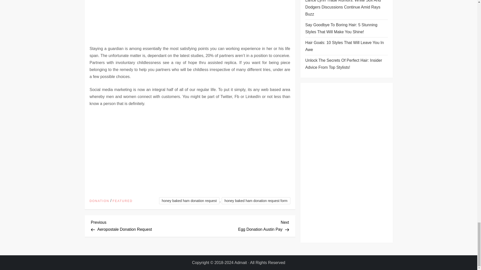 This screenshot has height=270, width=481. Describe the element at coordinates (239, 225) in the screenshot. I see `honey baked ham donation request form` at that location.